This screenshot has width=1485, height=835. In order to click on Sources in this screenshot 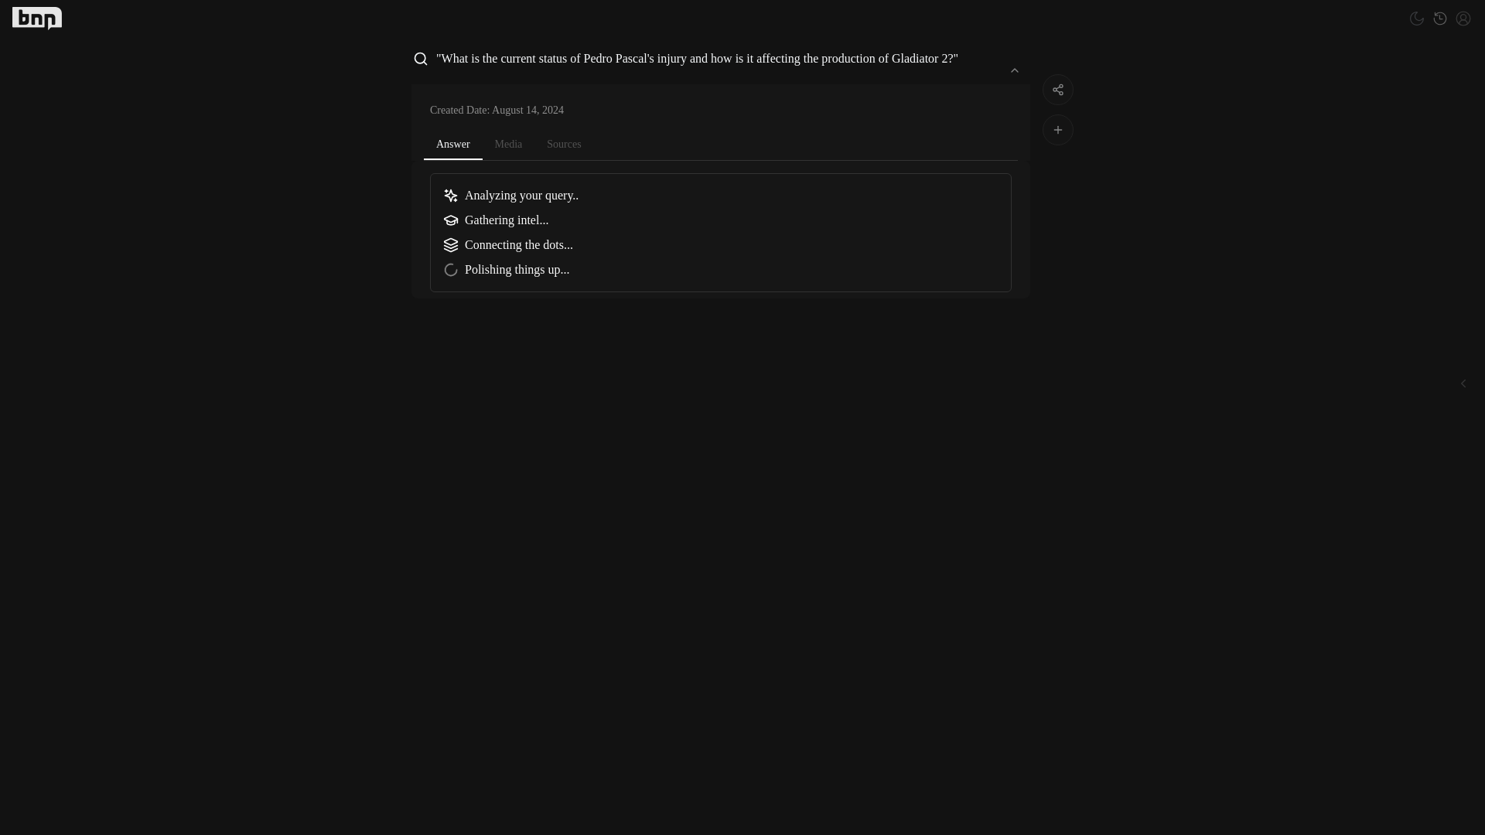, I will do `click(563, 144)`.